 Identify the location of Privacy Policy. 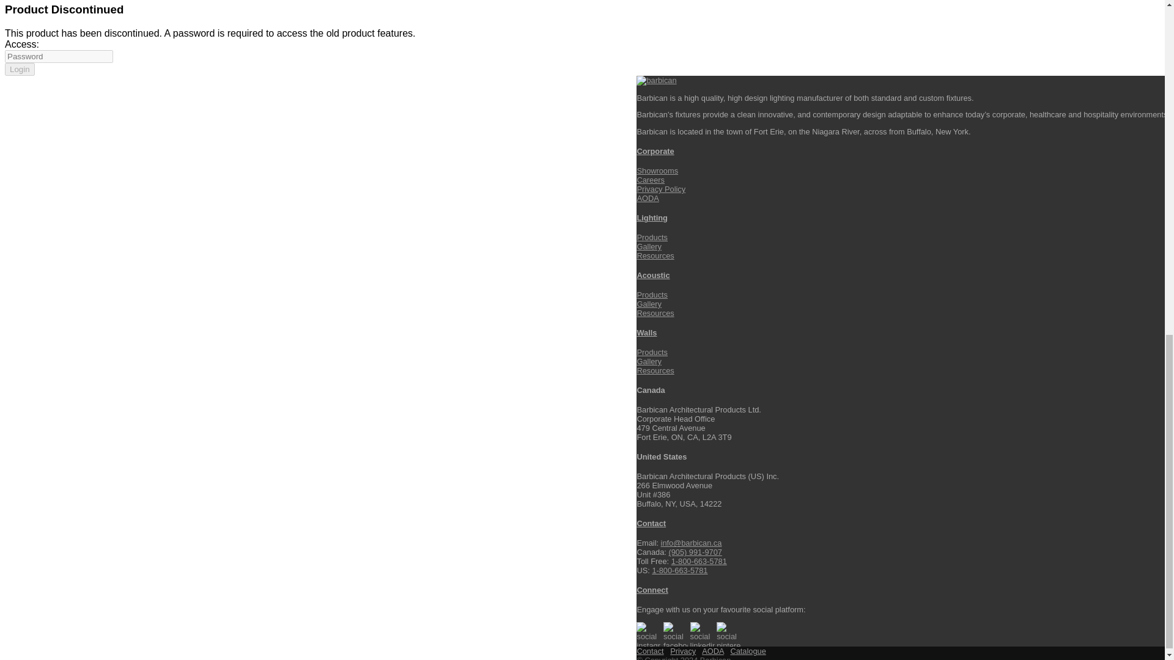
(660, 189).